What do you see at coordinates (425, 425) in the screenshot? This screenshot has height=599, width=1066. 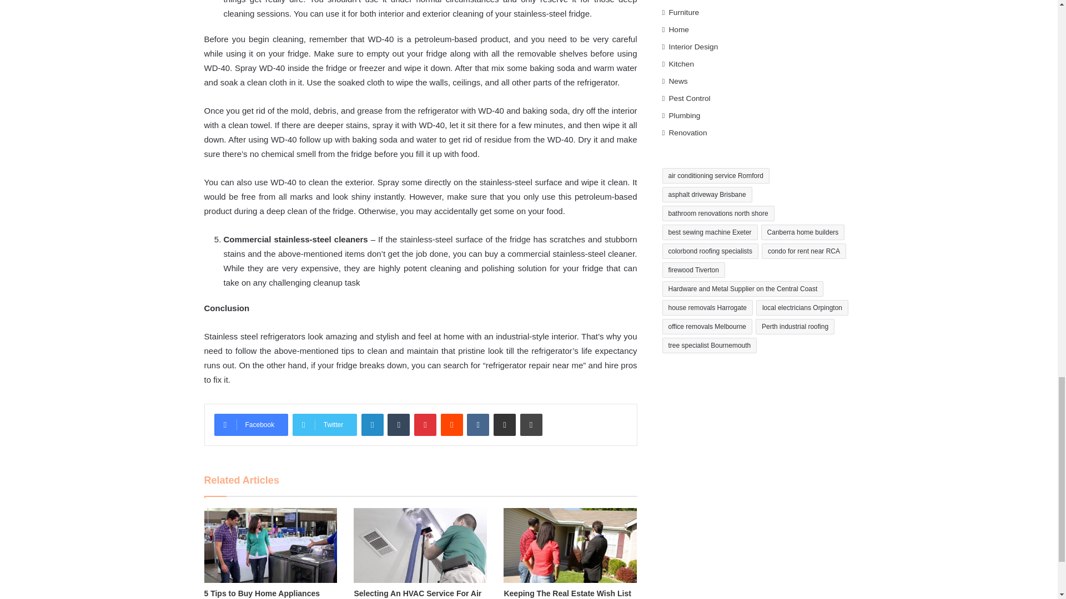 I see `Pinterest` at bounding box center [425, 425].